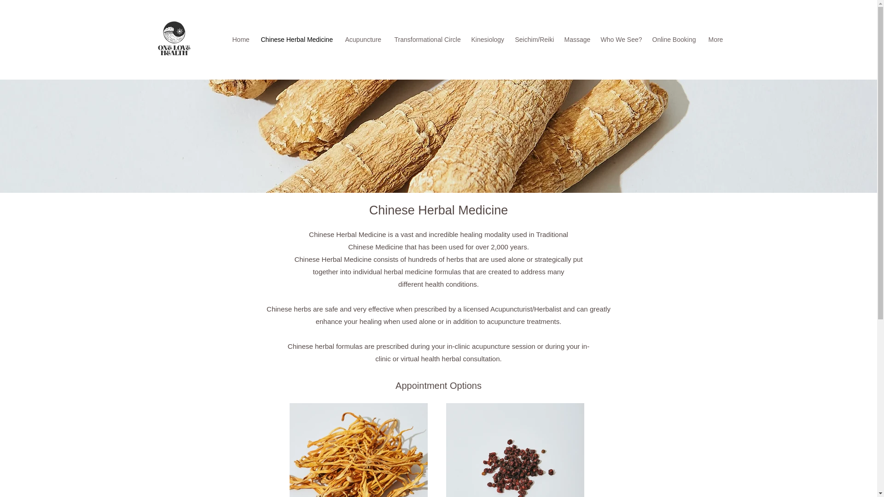  I want to click on Online Booking, so click(675, 40).